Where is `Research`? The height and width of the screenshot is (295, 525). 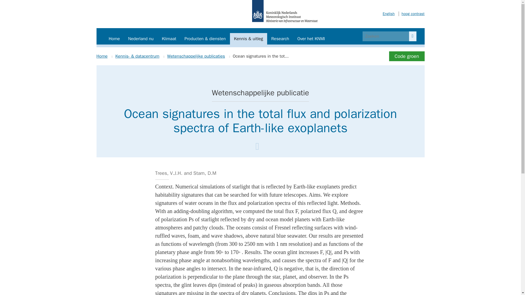 Research is located at coordinates (280, 39).